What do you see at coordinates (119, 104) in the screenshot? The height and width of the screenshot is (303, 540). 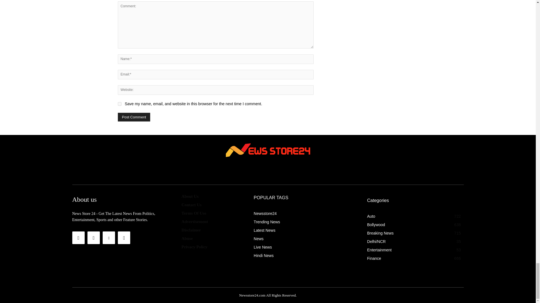 I see `yes` at bounding box center [119, 104].